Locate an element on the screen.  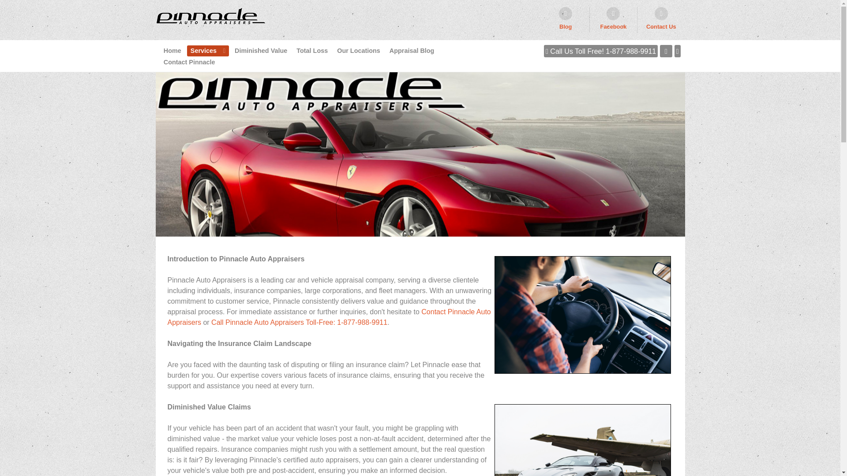
Contact Pinnacle Auto Appraisers is located at coordinates (329, 316).